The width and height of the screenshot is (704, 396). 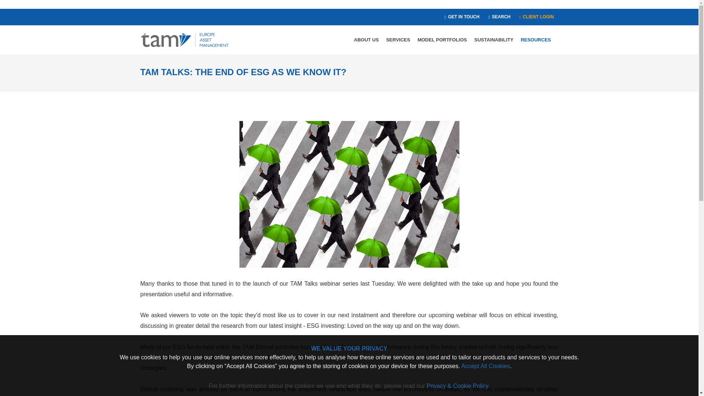 I want to click on About Us, so click(x=366, y=40).